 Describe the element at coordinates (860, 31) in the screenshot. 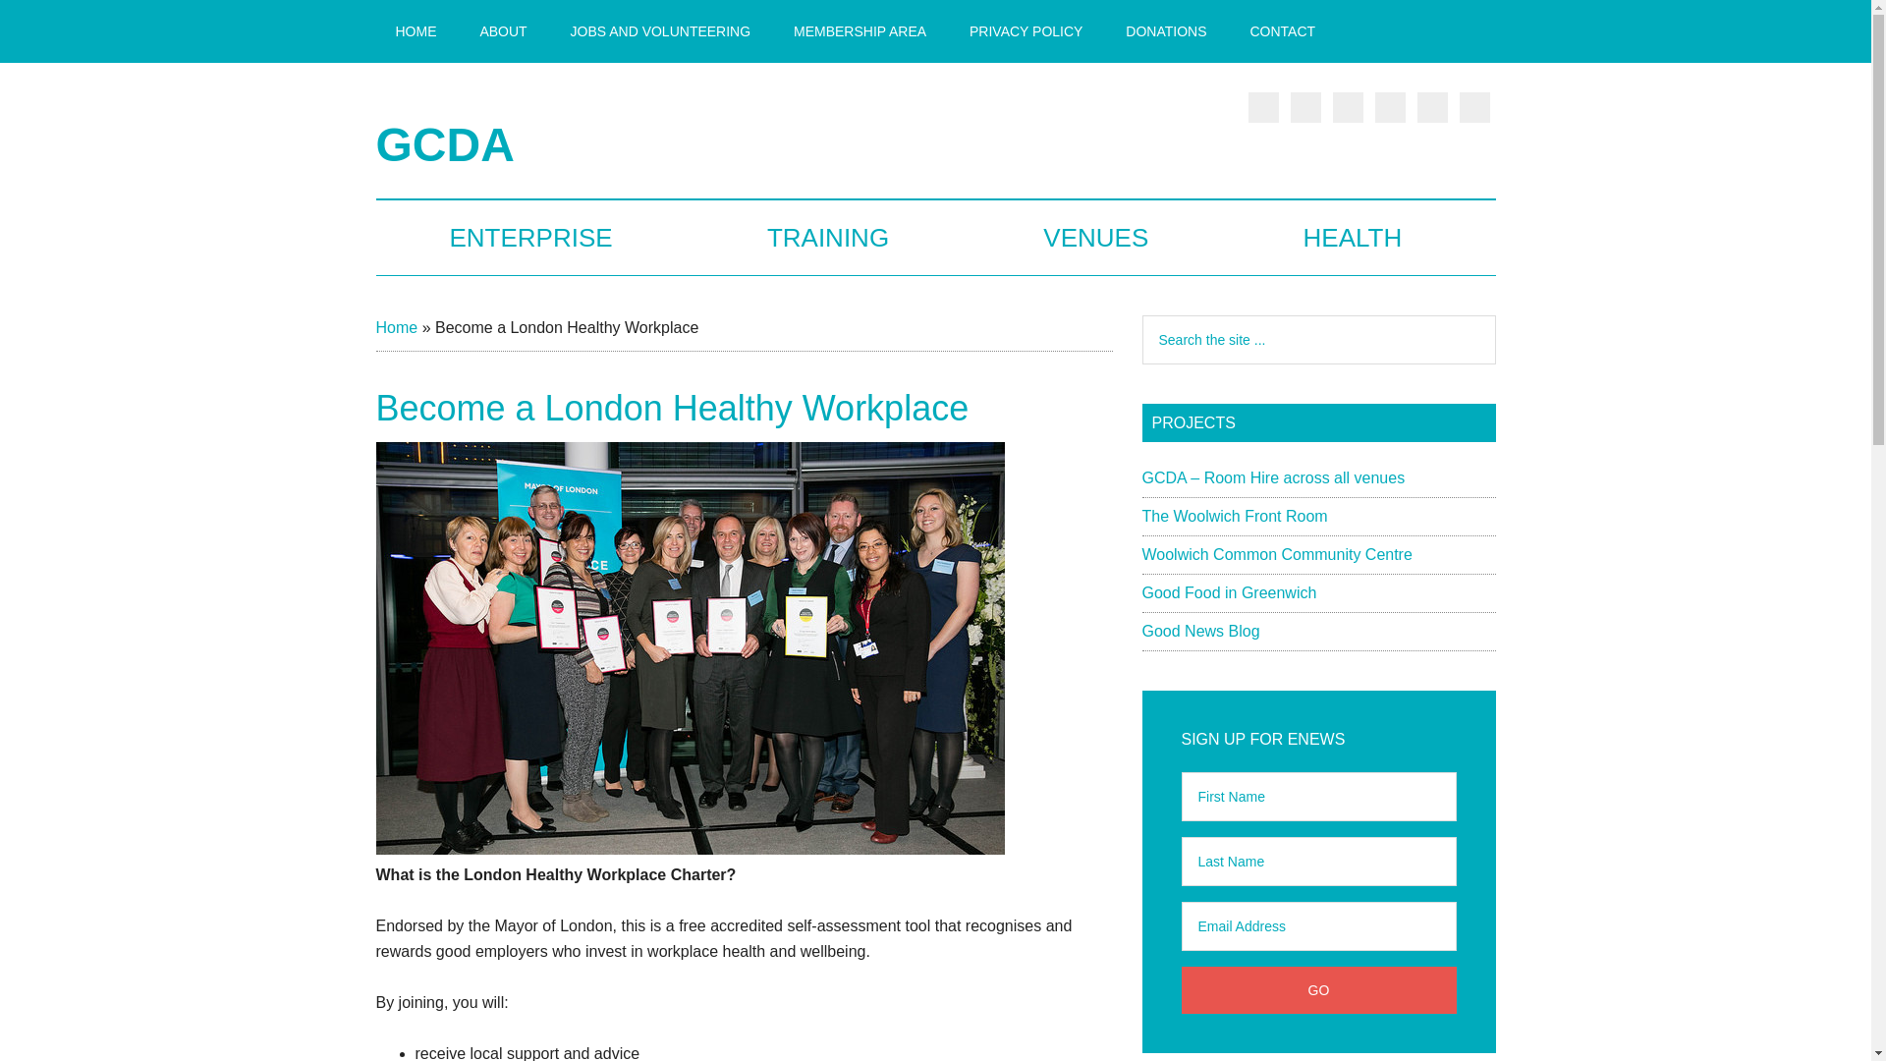

I see `MEMBERSHIP AREA` at that location.